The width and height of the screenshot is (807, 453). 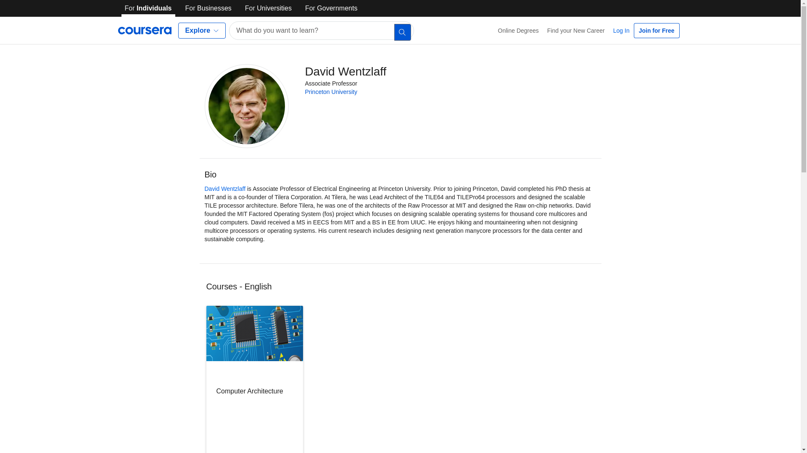 What do you see at coordinates (208, 8) in the screenshot?
I see `For Businesses` at bounding box center [208, 8].